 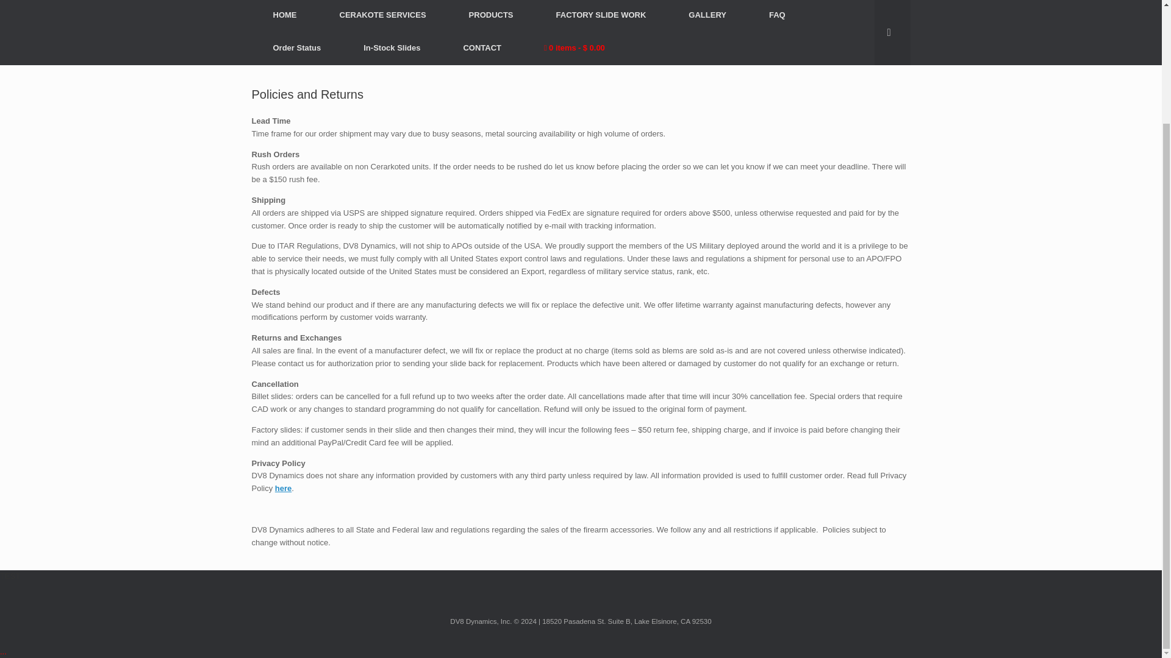 I want to click on Start shopping, so click(x=575, y=48).